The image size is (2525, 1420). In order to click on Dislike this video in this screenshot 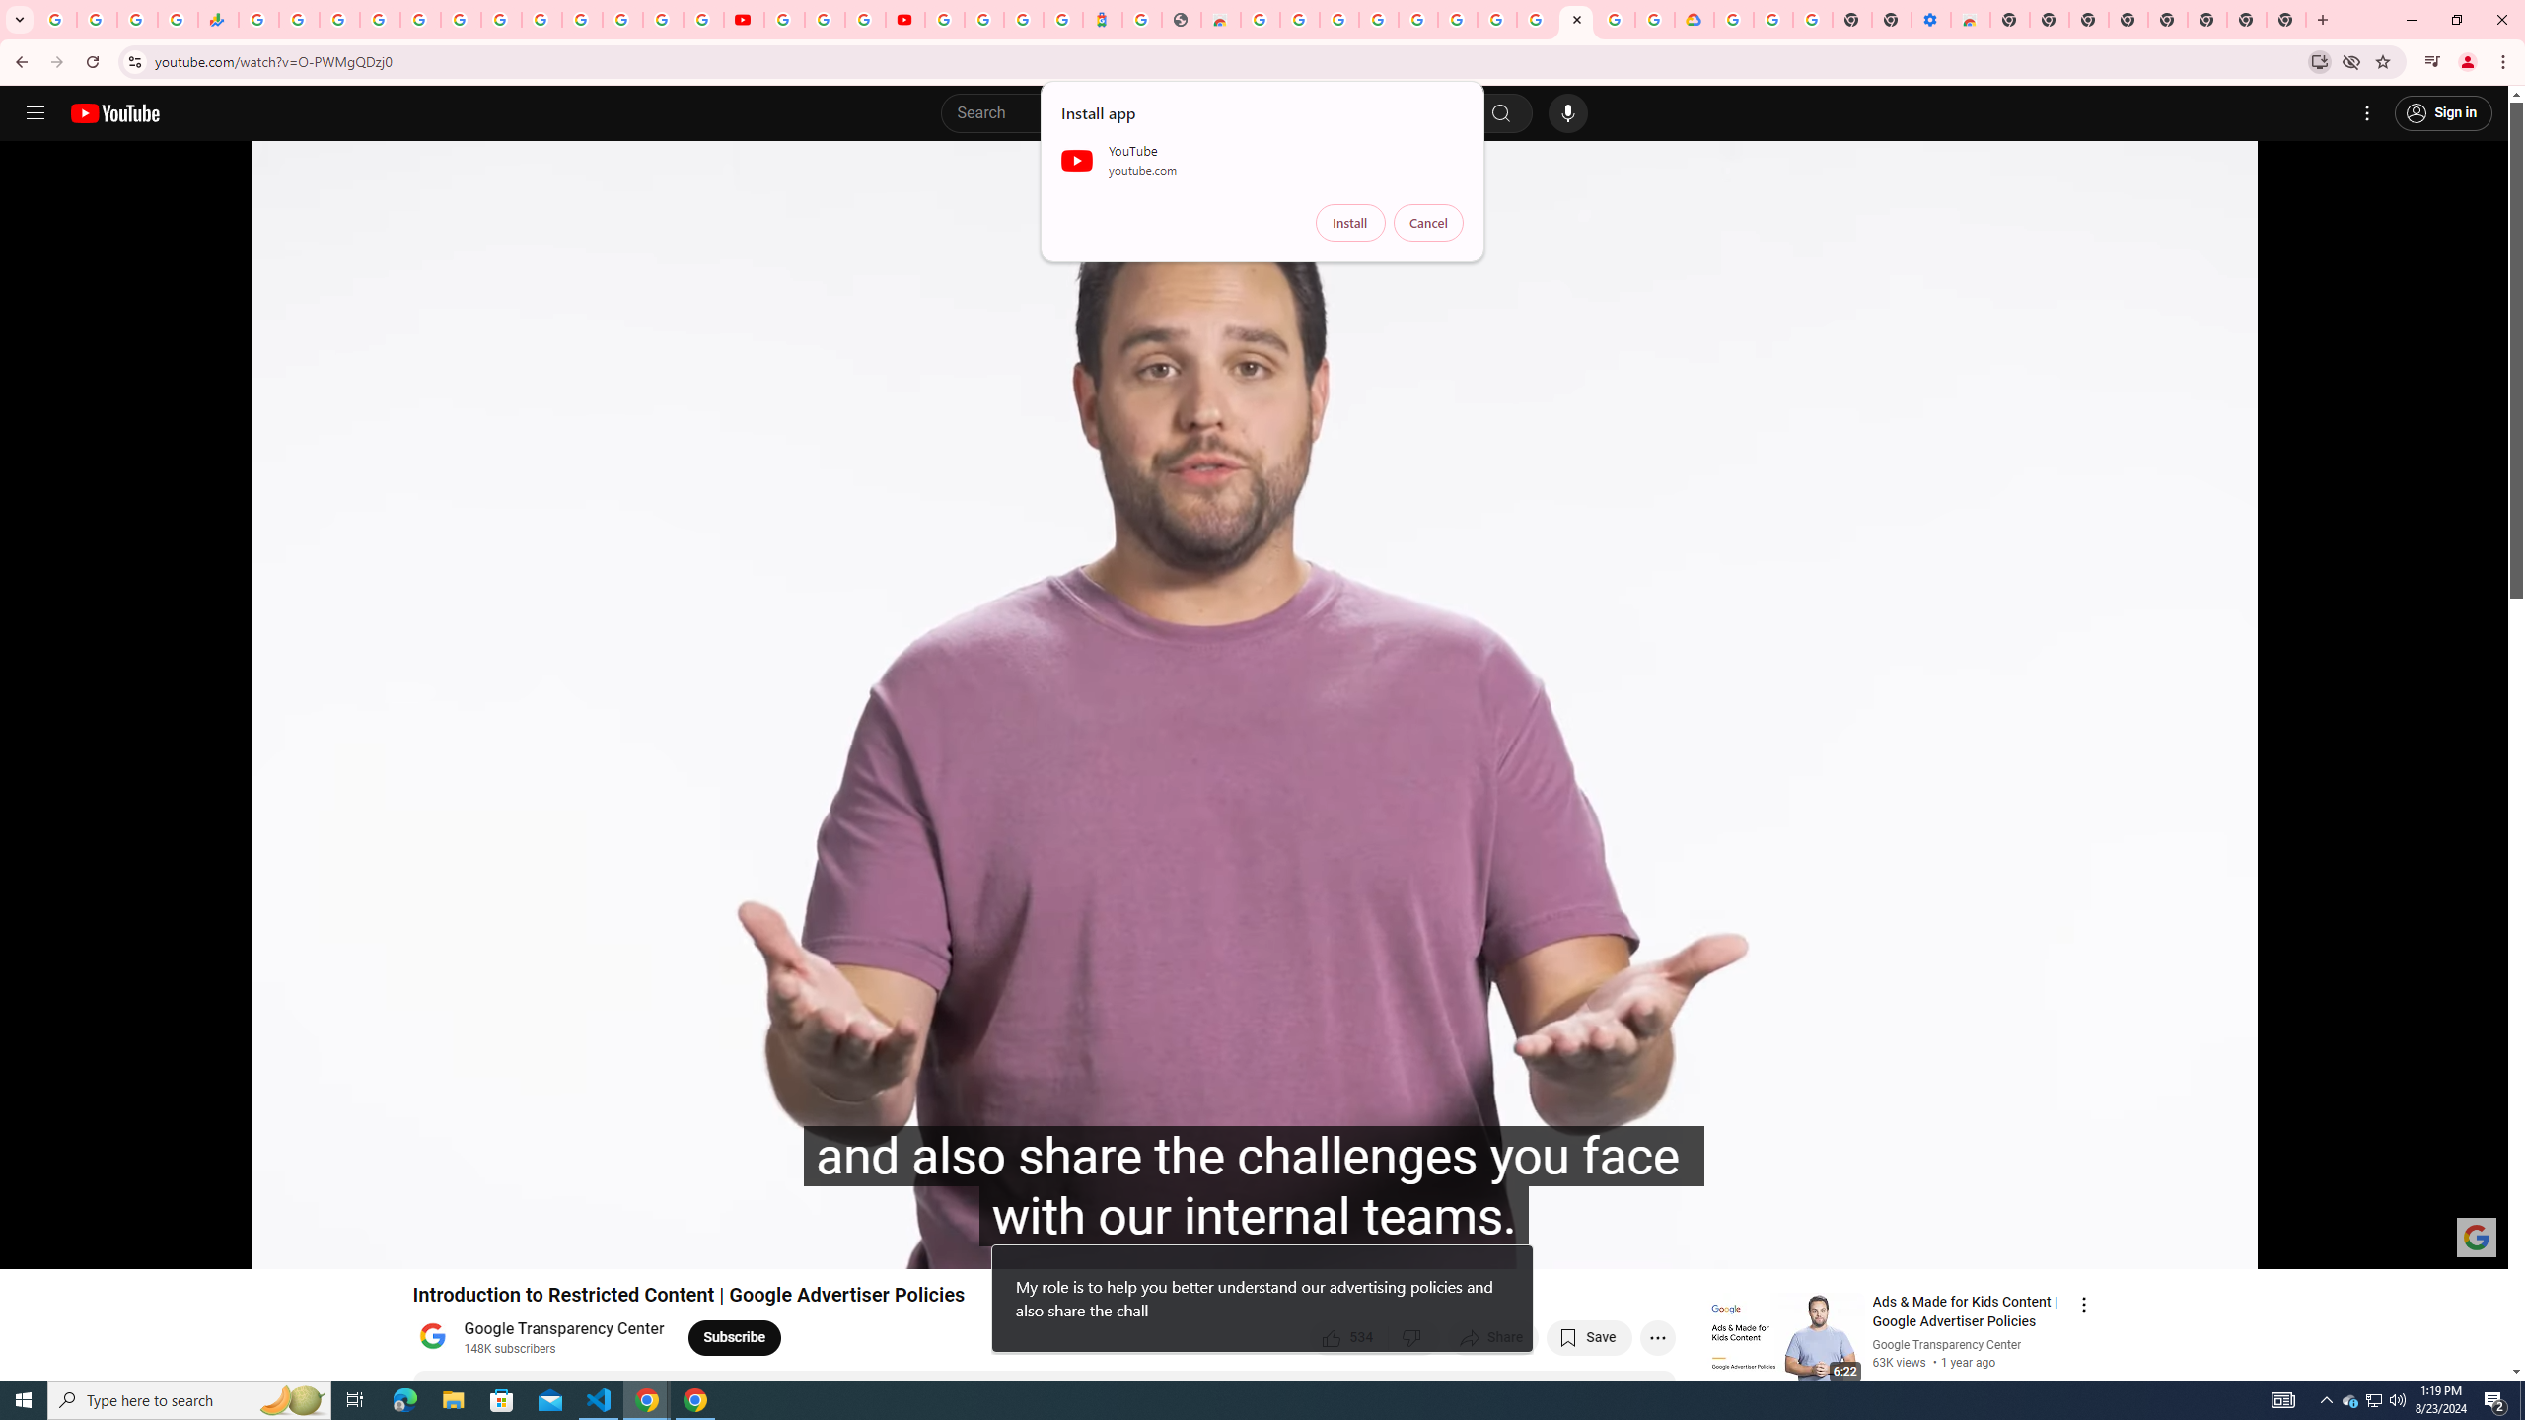, I will do `click(1414, 1337)`.